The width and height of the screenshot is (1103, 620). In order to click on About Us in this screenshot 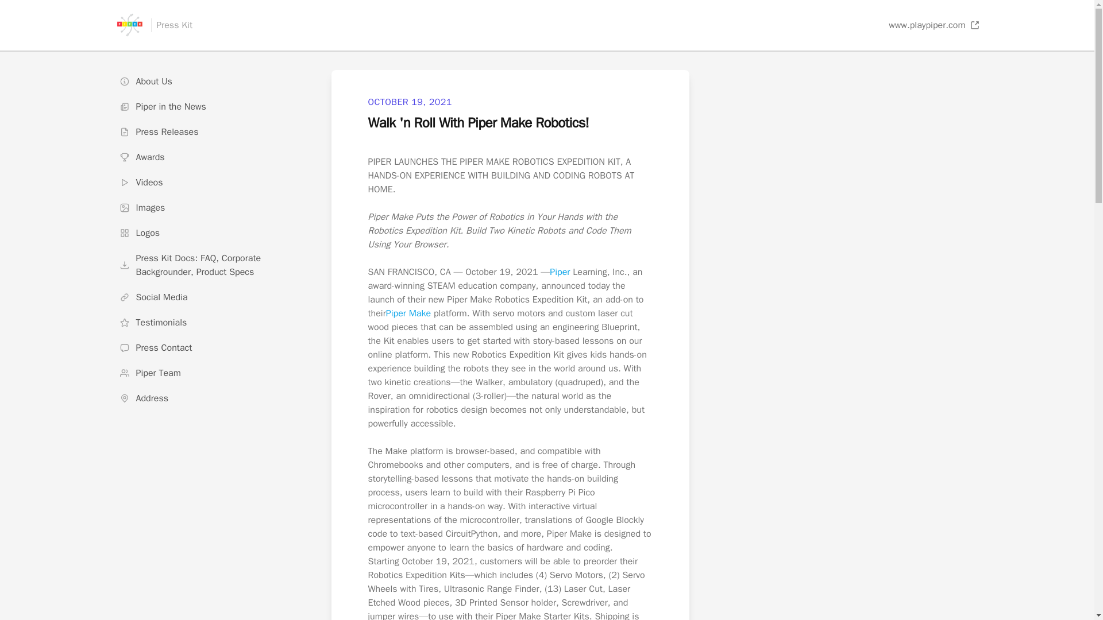, I will do `click(211, 82)`.